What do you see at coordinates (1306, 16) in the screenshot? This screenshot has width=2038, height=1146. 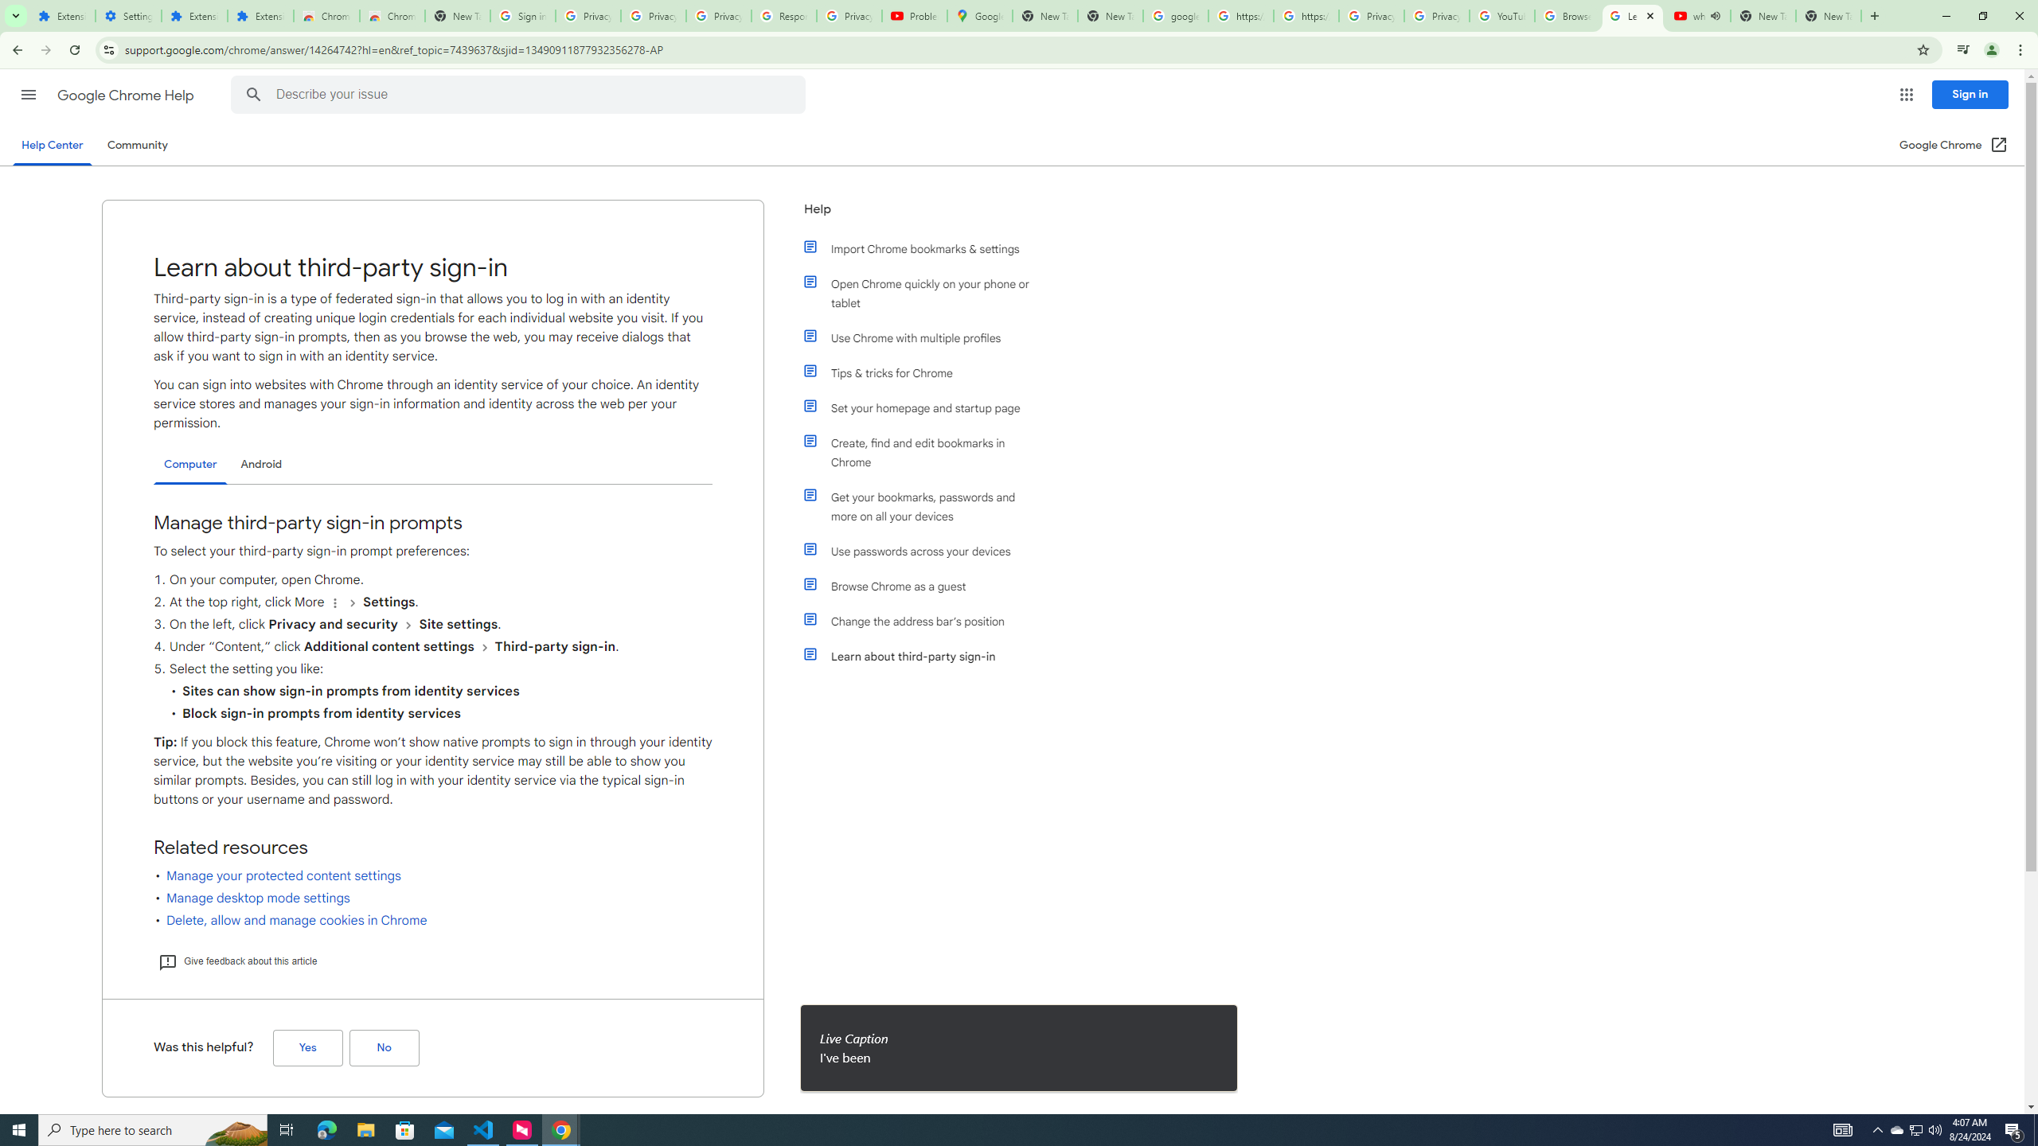 I see `https://scholar.google.com/` at bounding box center [1306, 16].